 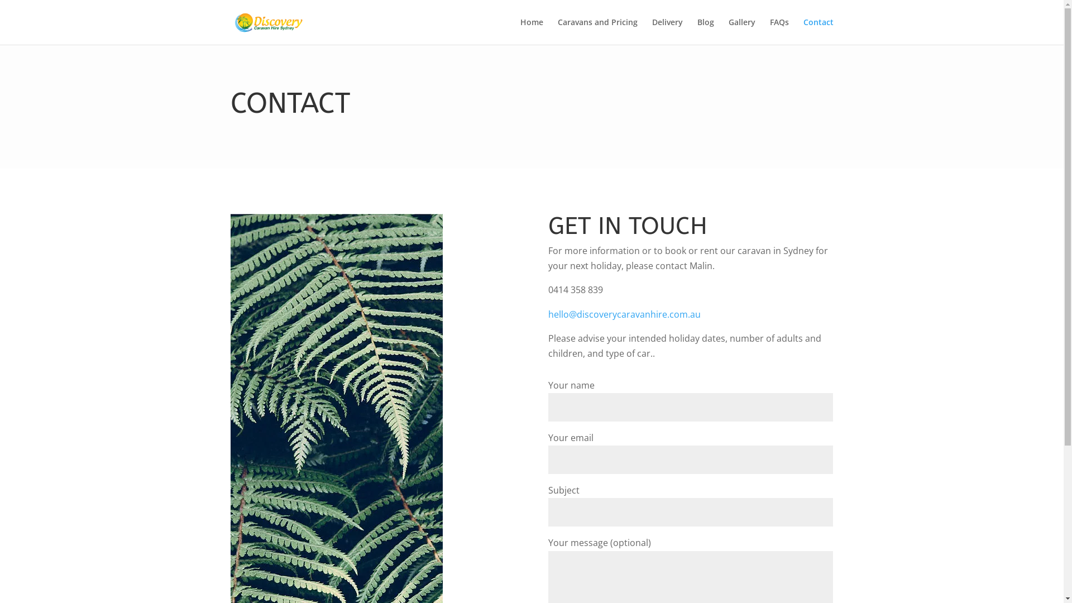 I want to click on Contact, so click(x=818, y=31).